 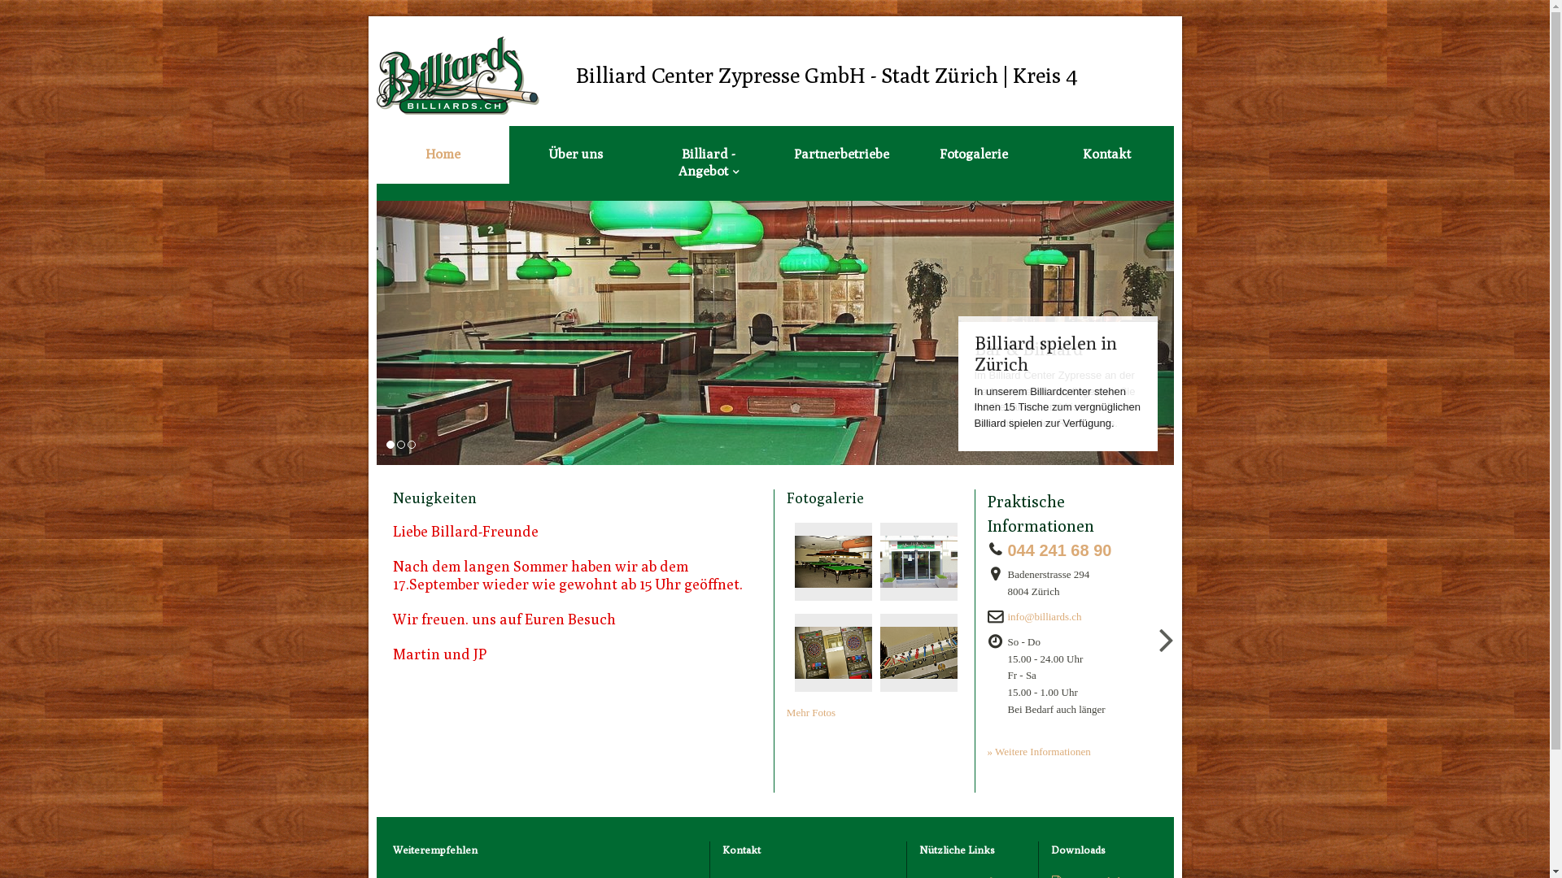 What do you see at coordinates (708, 163) in the screenshot?
I see `Billiard - Angebot` at bounding box center [708, 163].